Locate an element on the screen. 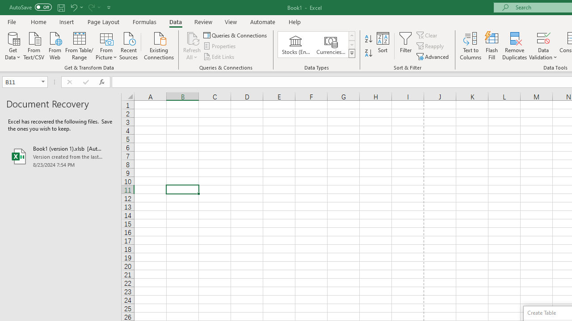 This screenshot has height=321, width=572. From Table/Range is located at coordinates (80, 45).